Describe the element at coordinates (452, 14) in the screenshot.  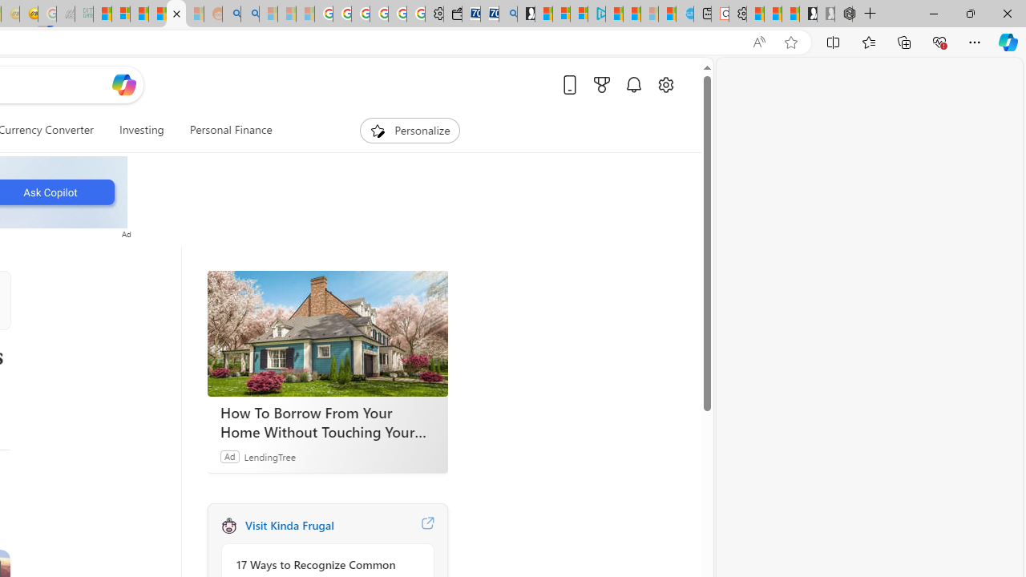
I see `Wallet` at that location.